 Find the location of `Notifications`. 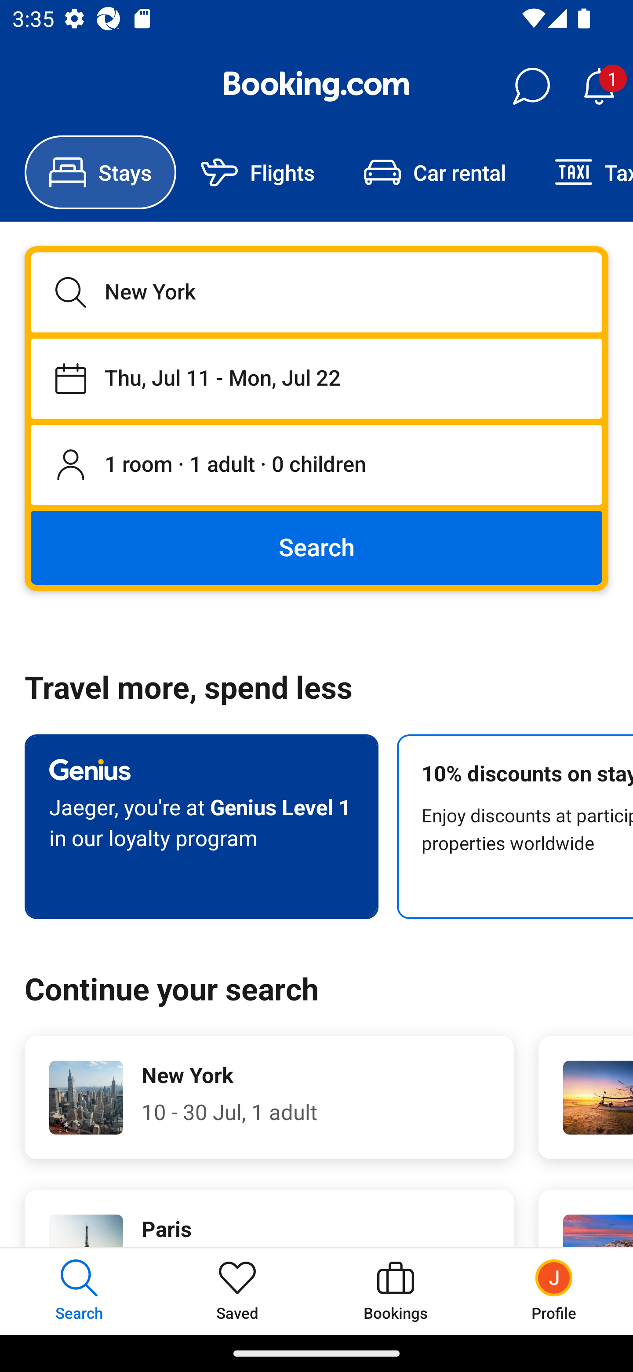

Notifications is located at coordinates (599, 86).